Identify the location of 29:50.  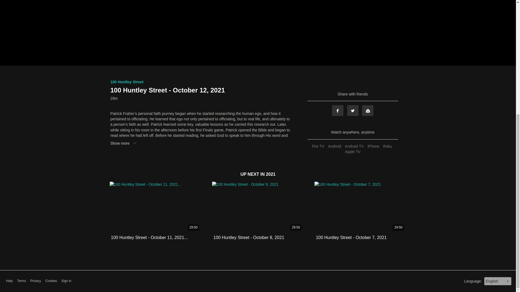
(360, 207).